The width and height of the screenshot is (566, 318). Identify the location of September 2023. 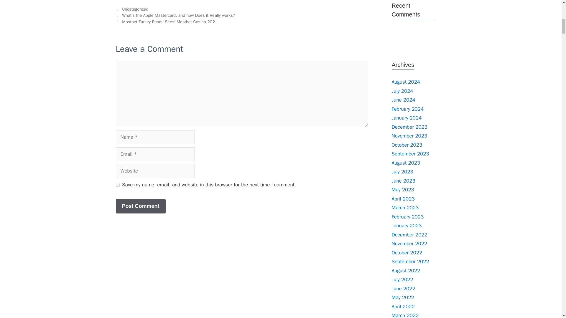
(410, 154).